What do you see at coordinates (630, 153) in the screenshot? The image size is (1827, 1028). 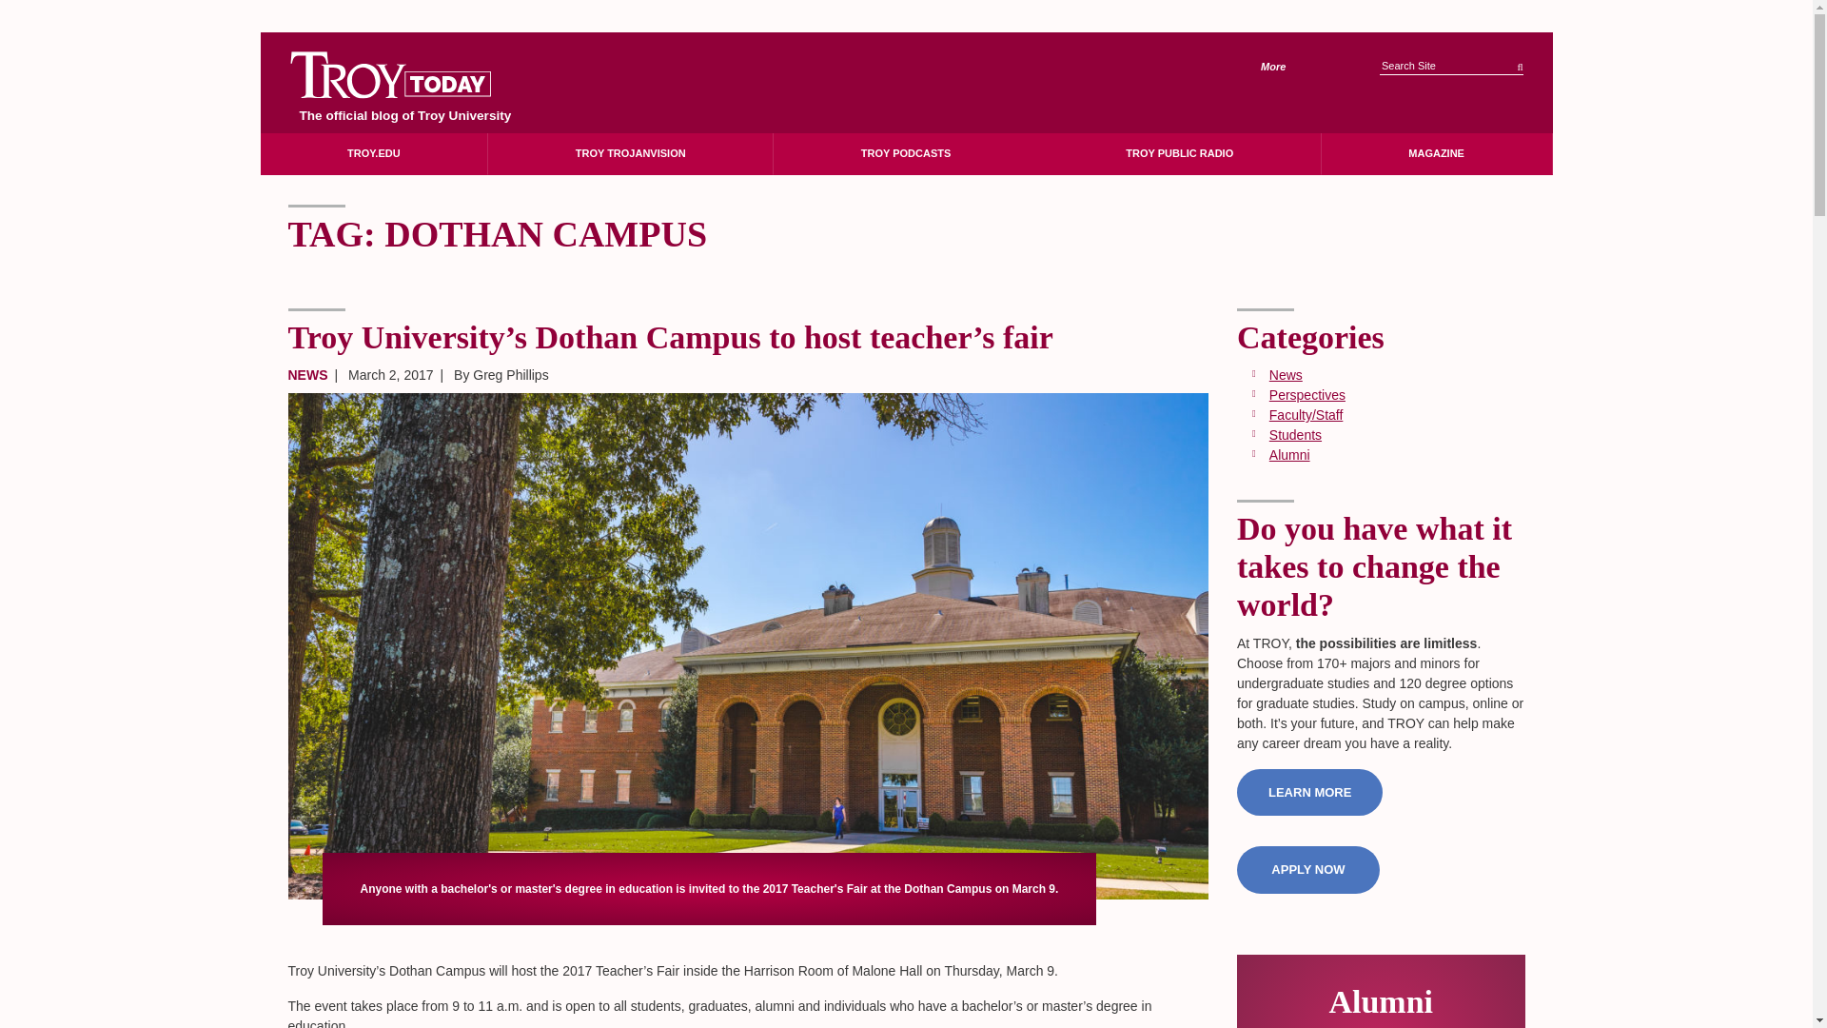 I see `TROY TROJANVISION` at bounding box center [630, 153].